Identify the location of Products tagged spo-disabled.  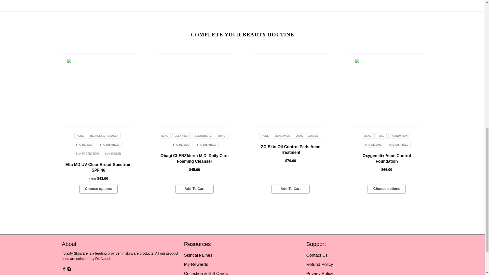
(110, 145).